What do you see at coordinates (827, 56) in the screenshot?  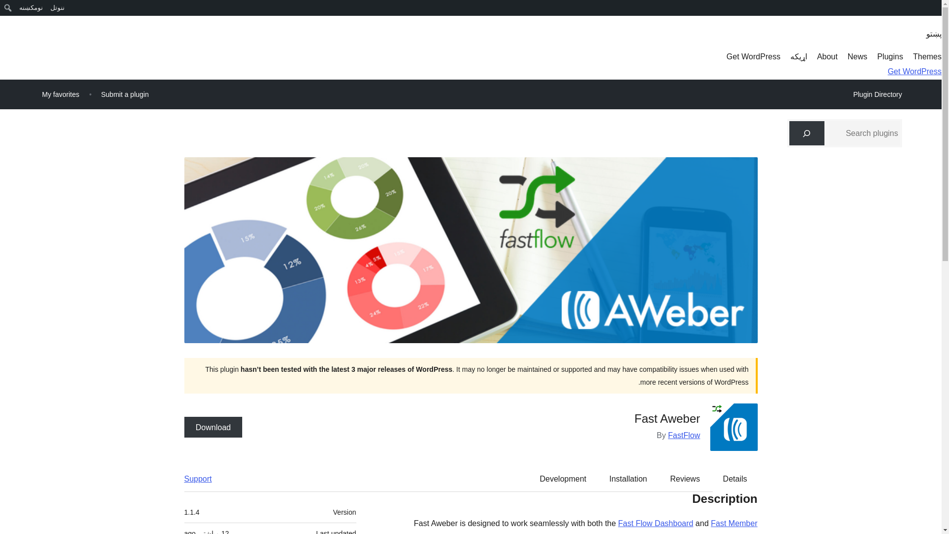 I see `About` at bounding box center [827, 56].